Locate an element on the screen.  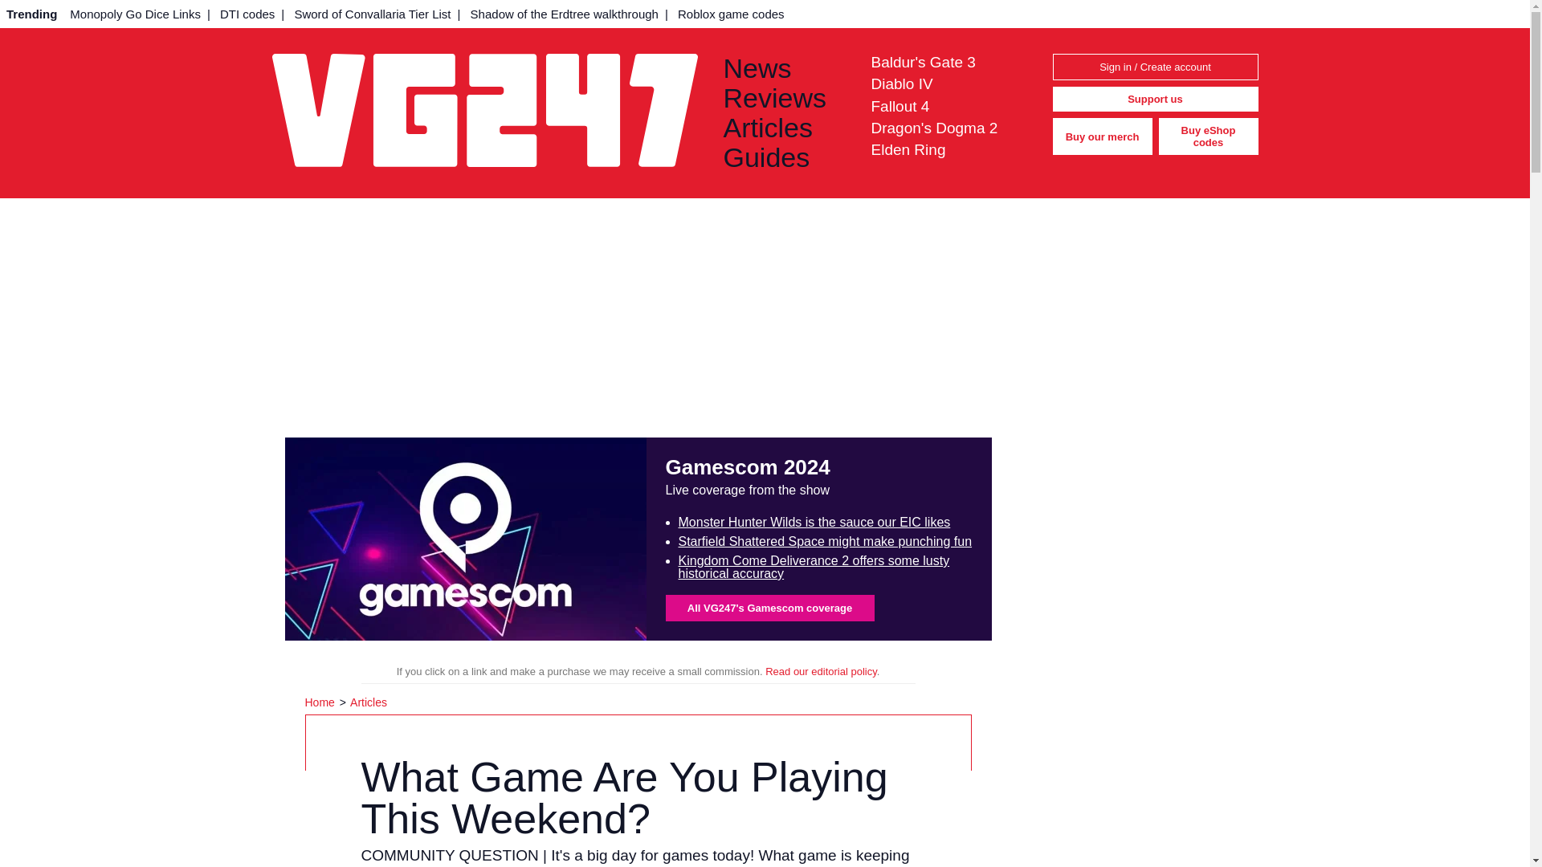
DTI codes is located at coordinates (247, 14).